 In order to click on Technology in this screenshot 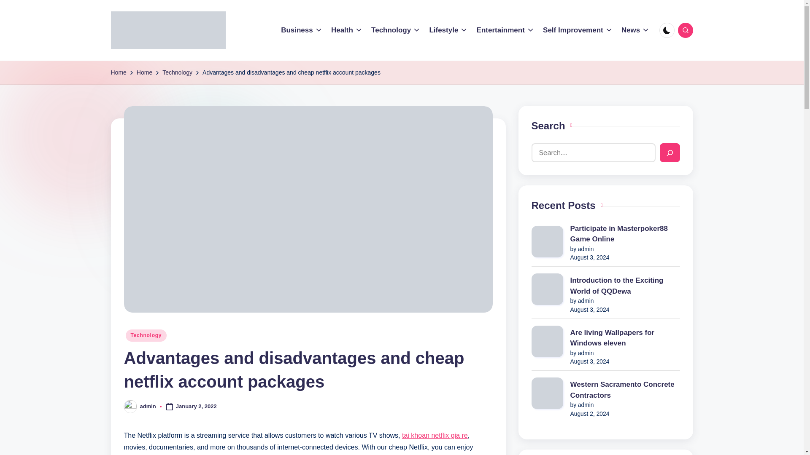, I will do `click(396, 30)`.